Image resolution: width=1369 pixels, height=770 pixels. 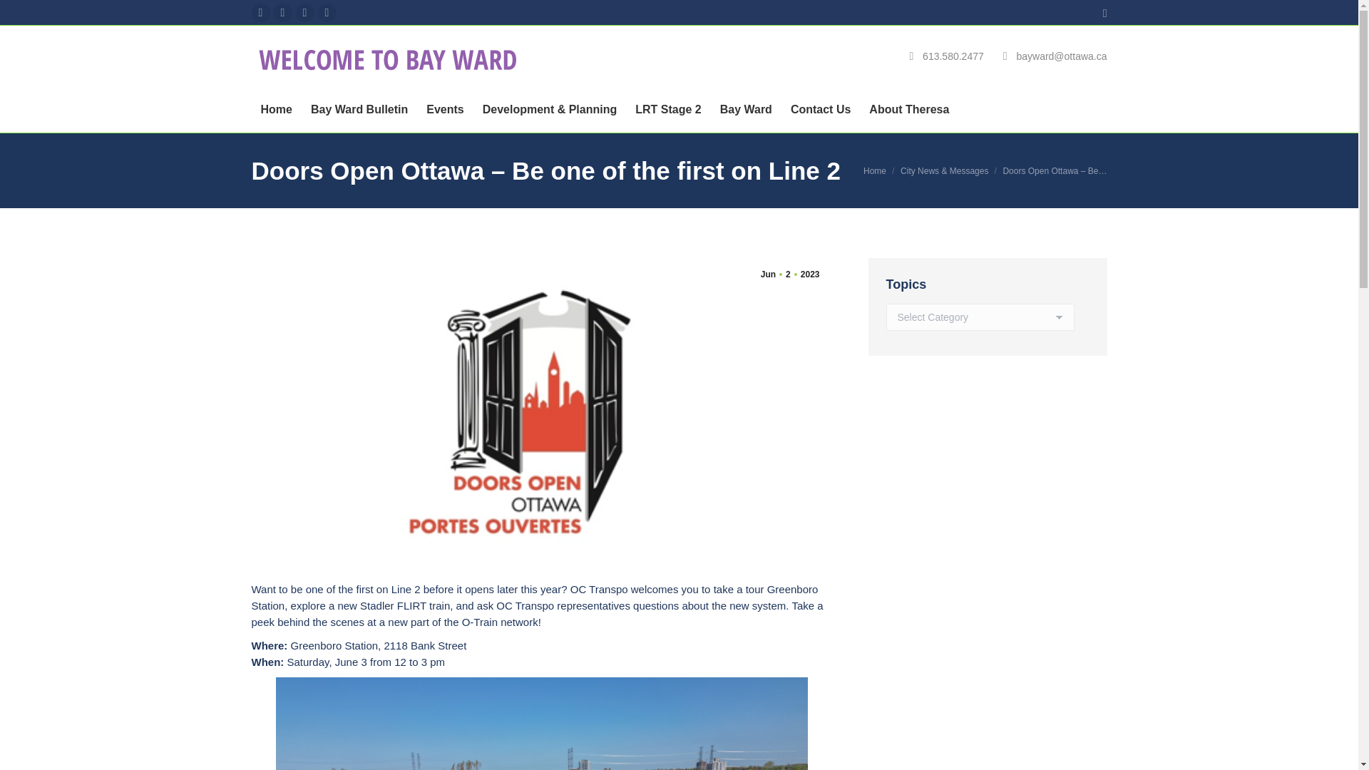 What do you see at coordinates (746, 110) in the screenshot?
I see `Bay Ward` at bounding box center [746, 110].